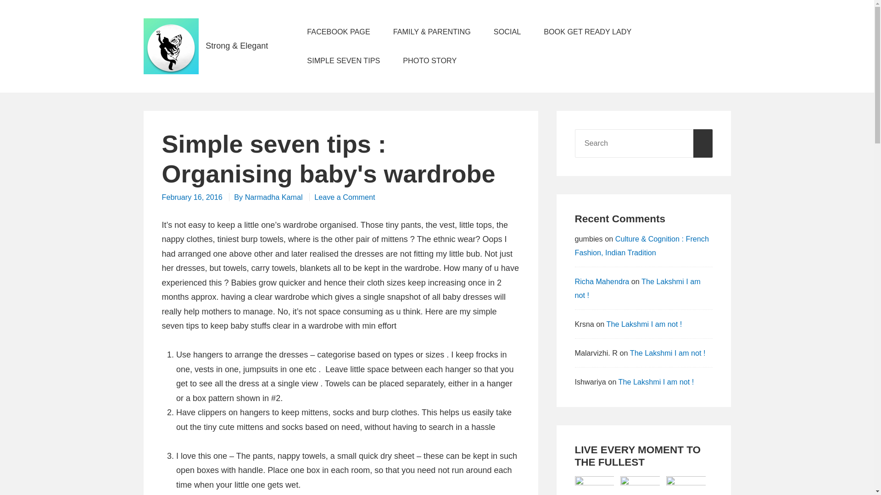 Image resolution: width=881 pixels, height=495 pixels. What do you see at coordinates (343, 60) in the screenshot?
I see `SIMPLE SEVEN TIPS` at bounding box center [343, 60].